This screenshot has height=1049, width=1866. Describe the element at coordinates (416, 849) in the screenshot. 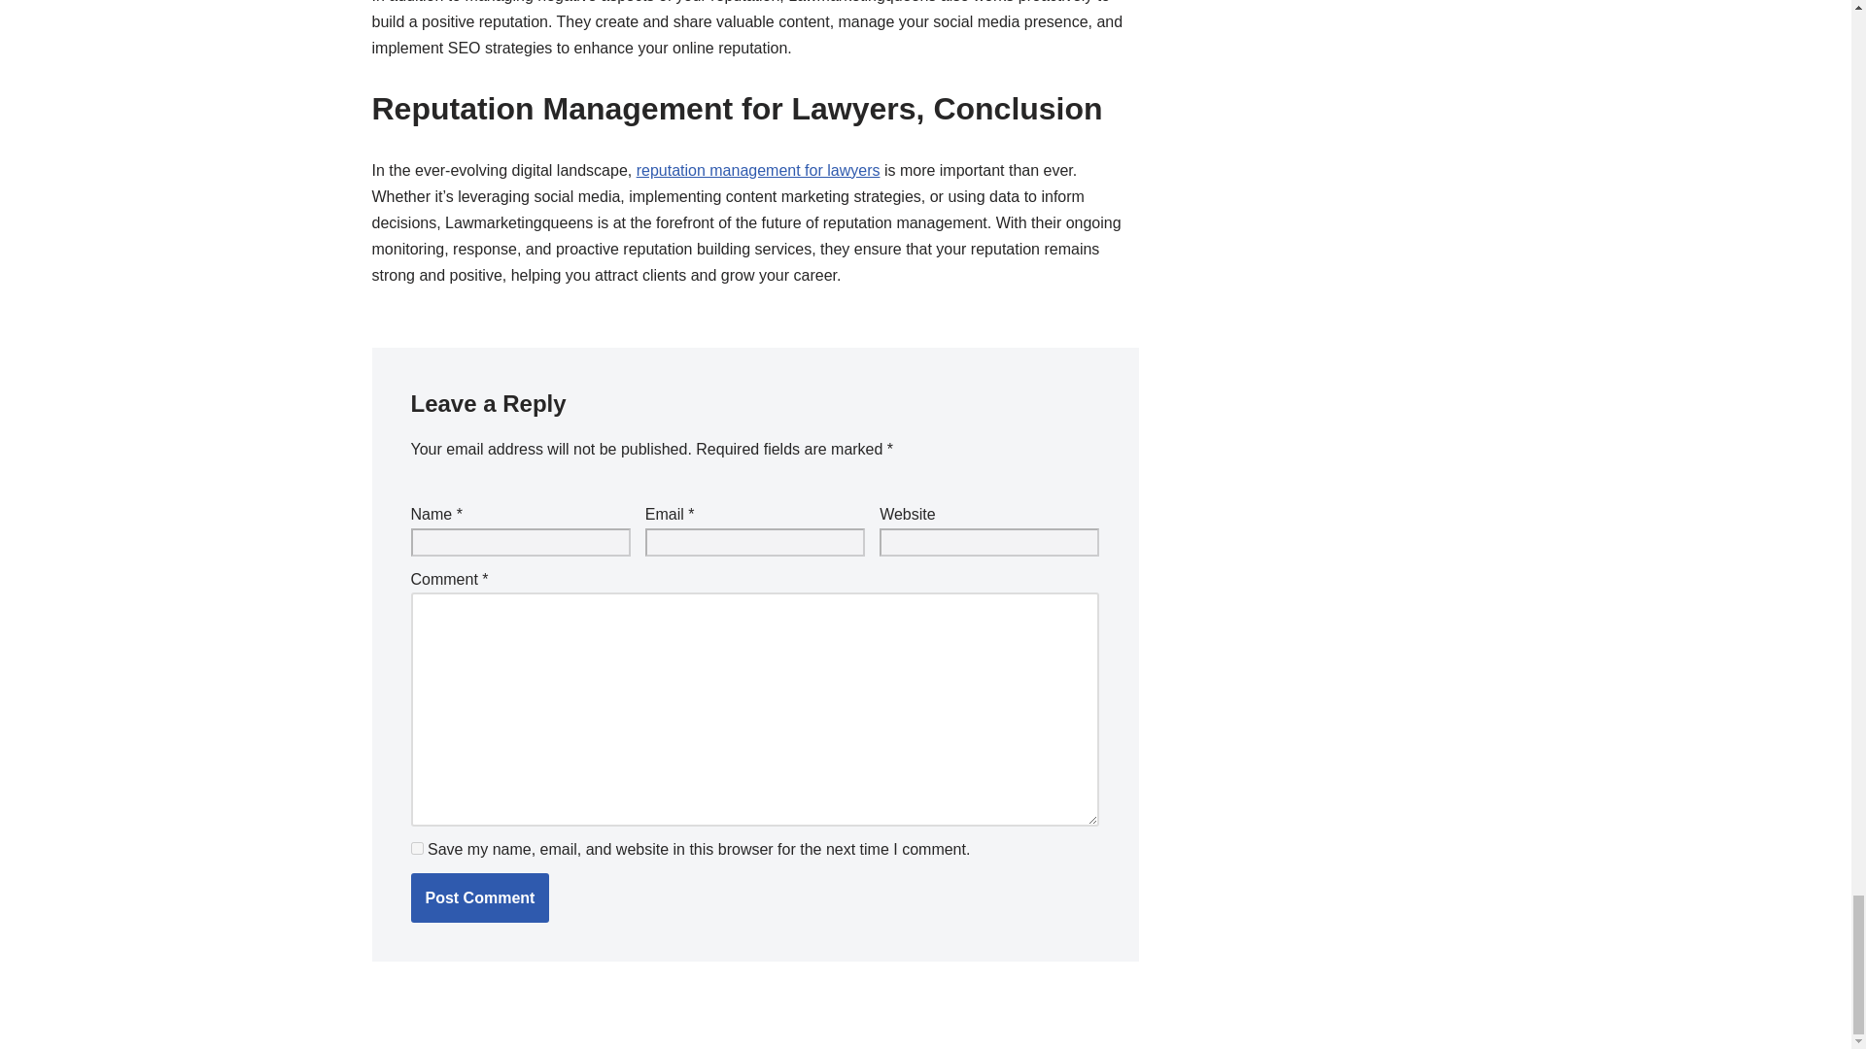

I see `yes` at that location.